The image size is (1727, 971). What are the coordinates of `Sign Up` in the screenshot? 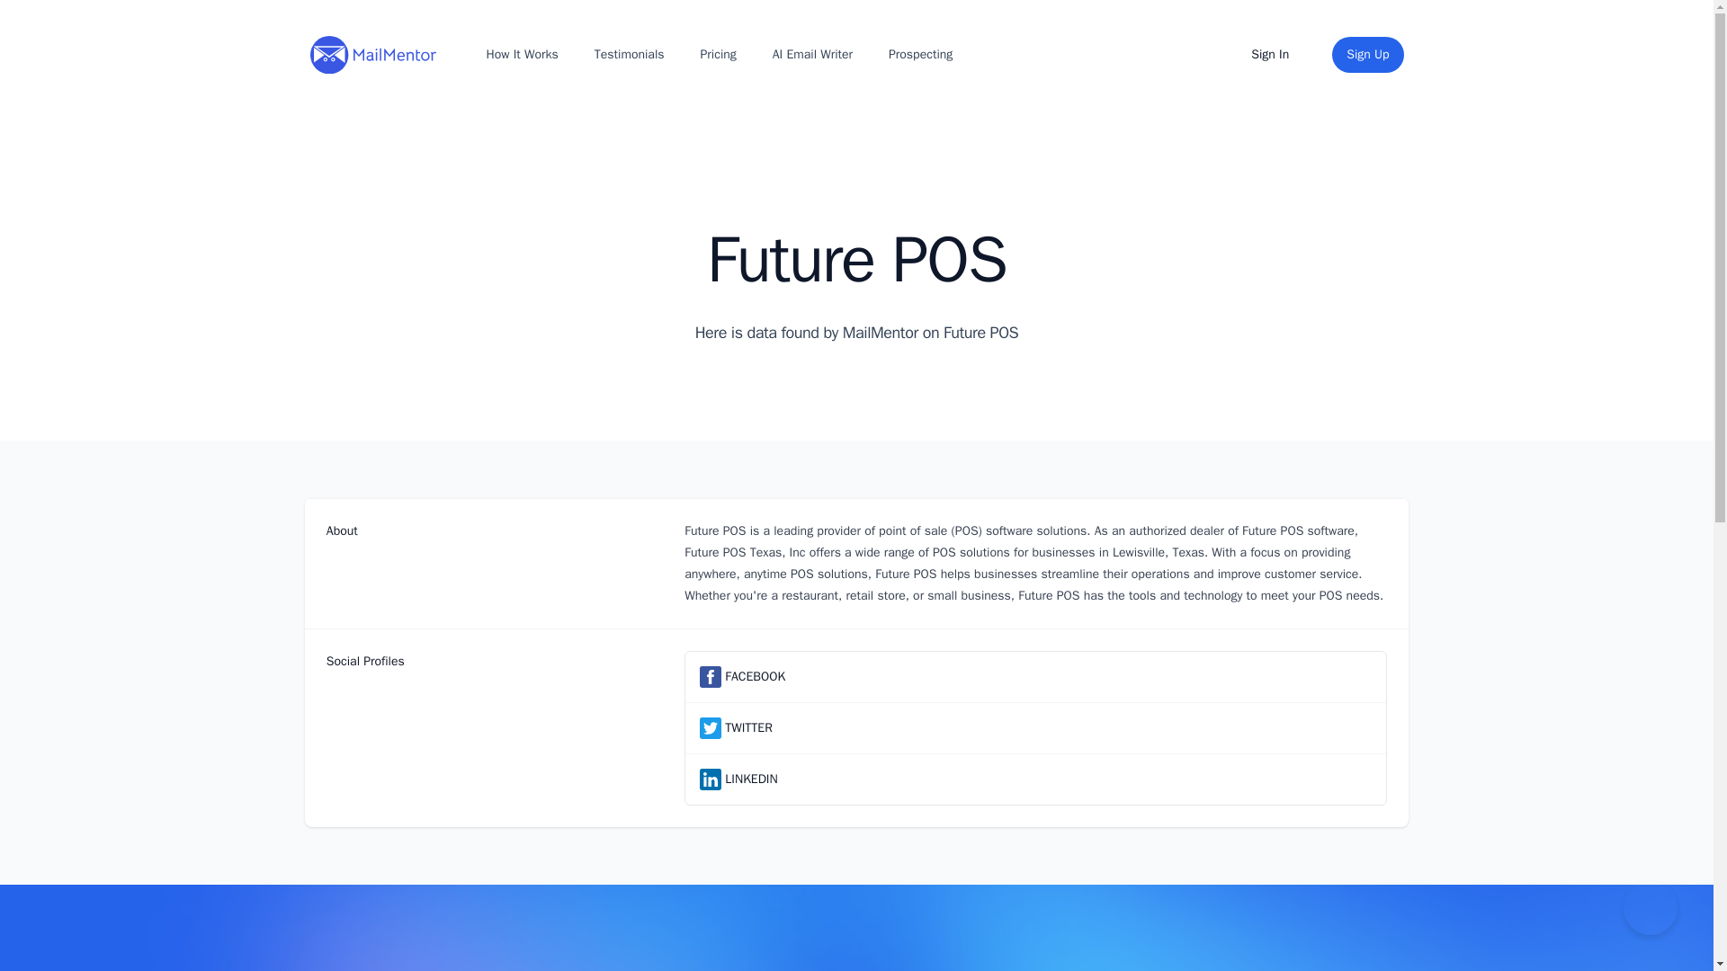 It's located at (1367, 55).